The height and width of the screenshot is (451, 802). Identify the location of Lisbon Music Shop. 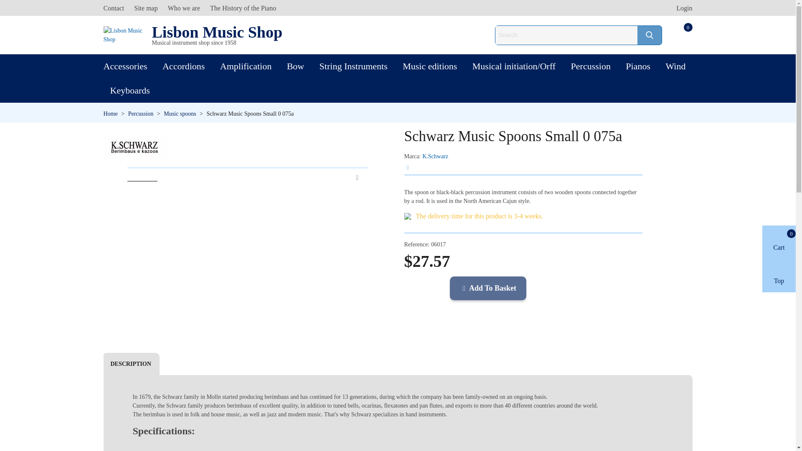
(124, 35).